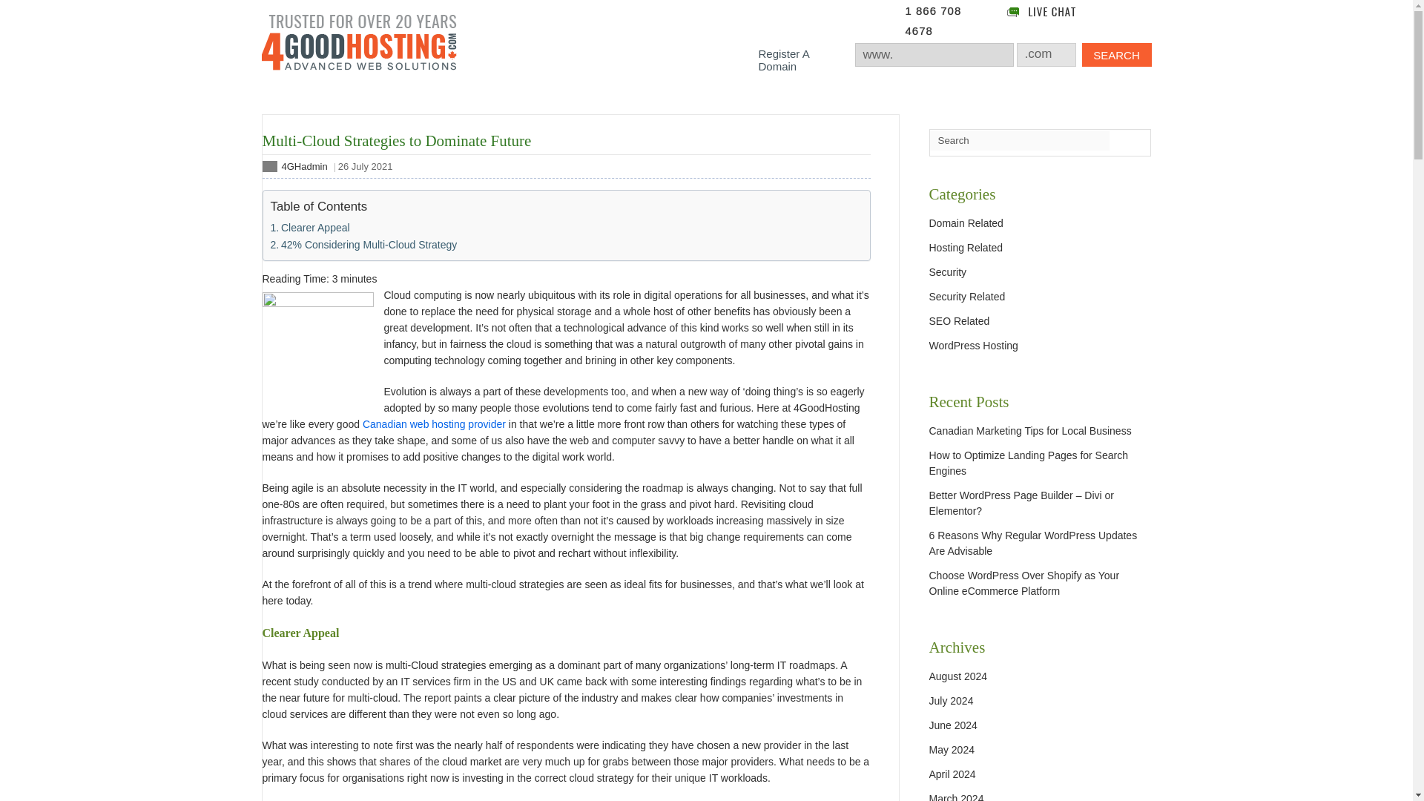  I want to click on Clearer Appeal , so click(309, 227).